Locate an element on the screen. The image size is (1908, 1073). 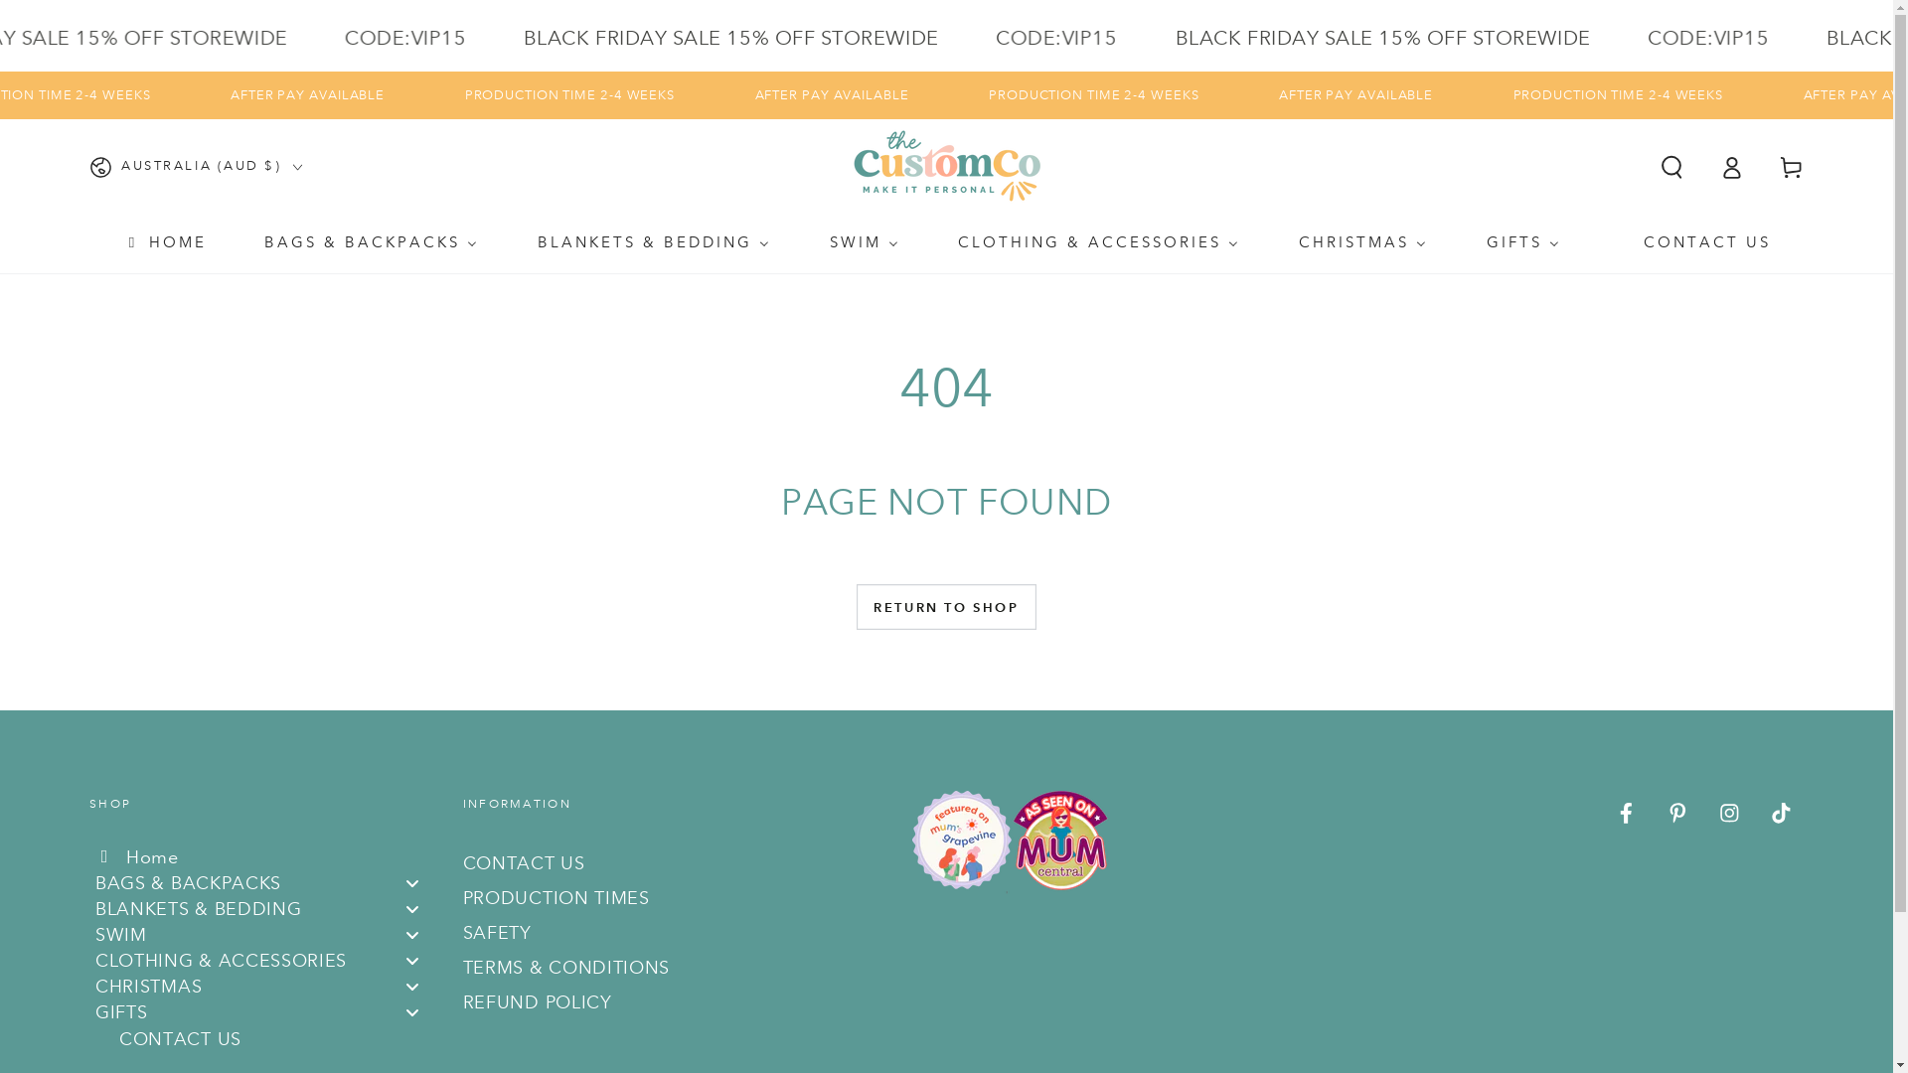
TERMS & CONDITIONS is located at coordinates (566, 968).